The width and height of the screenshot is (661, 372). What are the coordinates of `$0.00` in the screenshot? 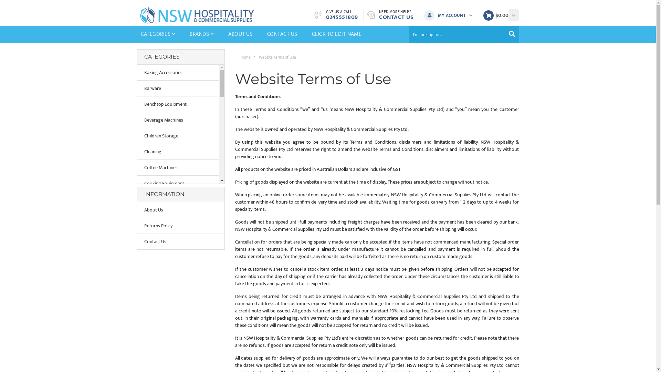 It's located at (496, 15).